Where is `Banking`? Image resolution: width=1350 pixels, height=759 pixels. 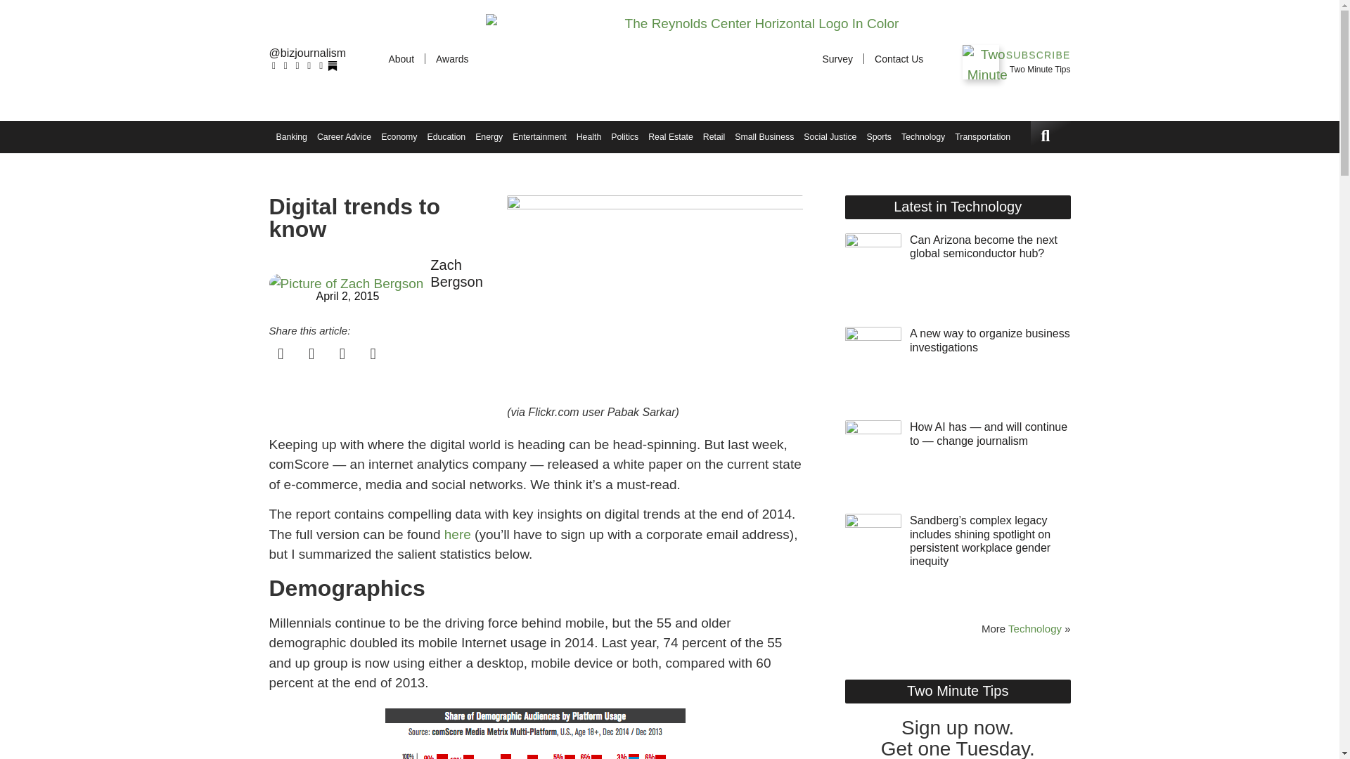
Banking is located at coordinates (291, 136).